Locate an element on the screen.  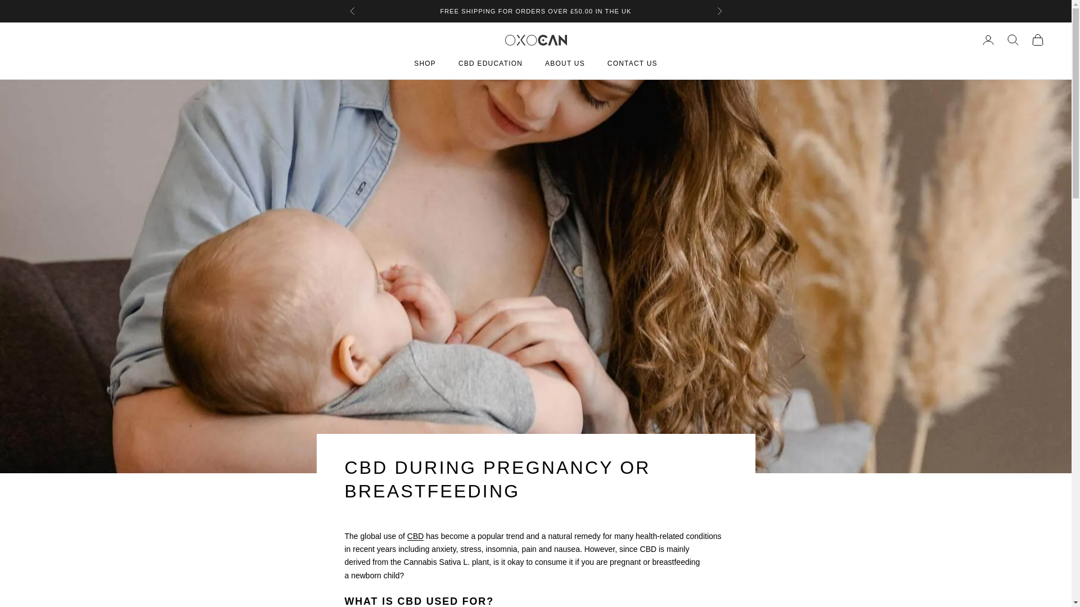
ABOUT US is located at coordinates (565, 63).